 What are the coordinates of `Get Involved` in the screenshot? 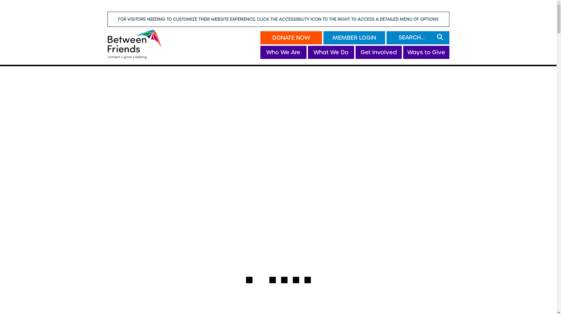 It's located at (379, 52).